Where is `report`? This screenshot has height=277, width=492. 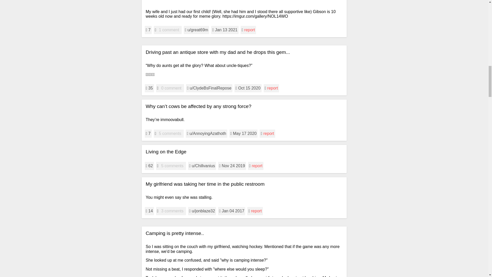 report is located at coordinates (249, 30).